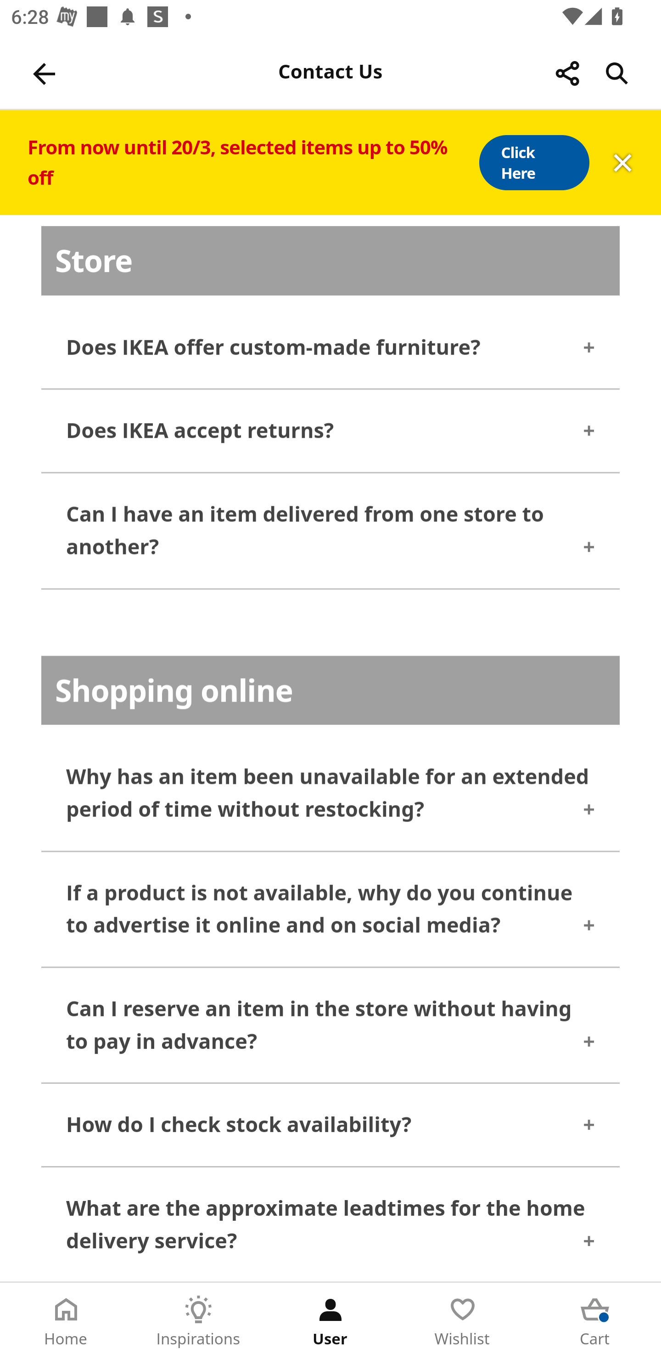 This screenshot has height=1360, width=661. What do you see at coordinates (595, 1321) in the screenshot?
I see `Cart
Tab 5 of 5` at bounding box center [595, 1321].